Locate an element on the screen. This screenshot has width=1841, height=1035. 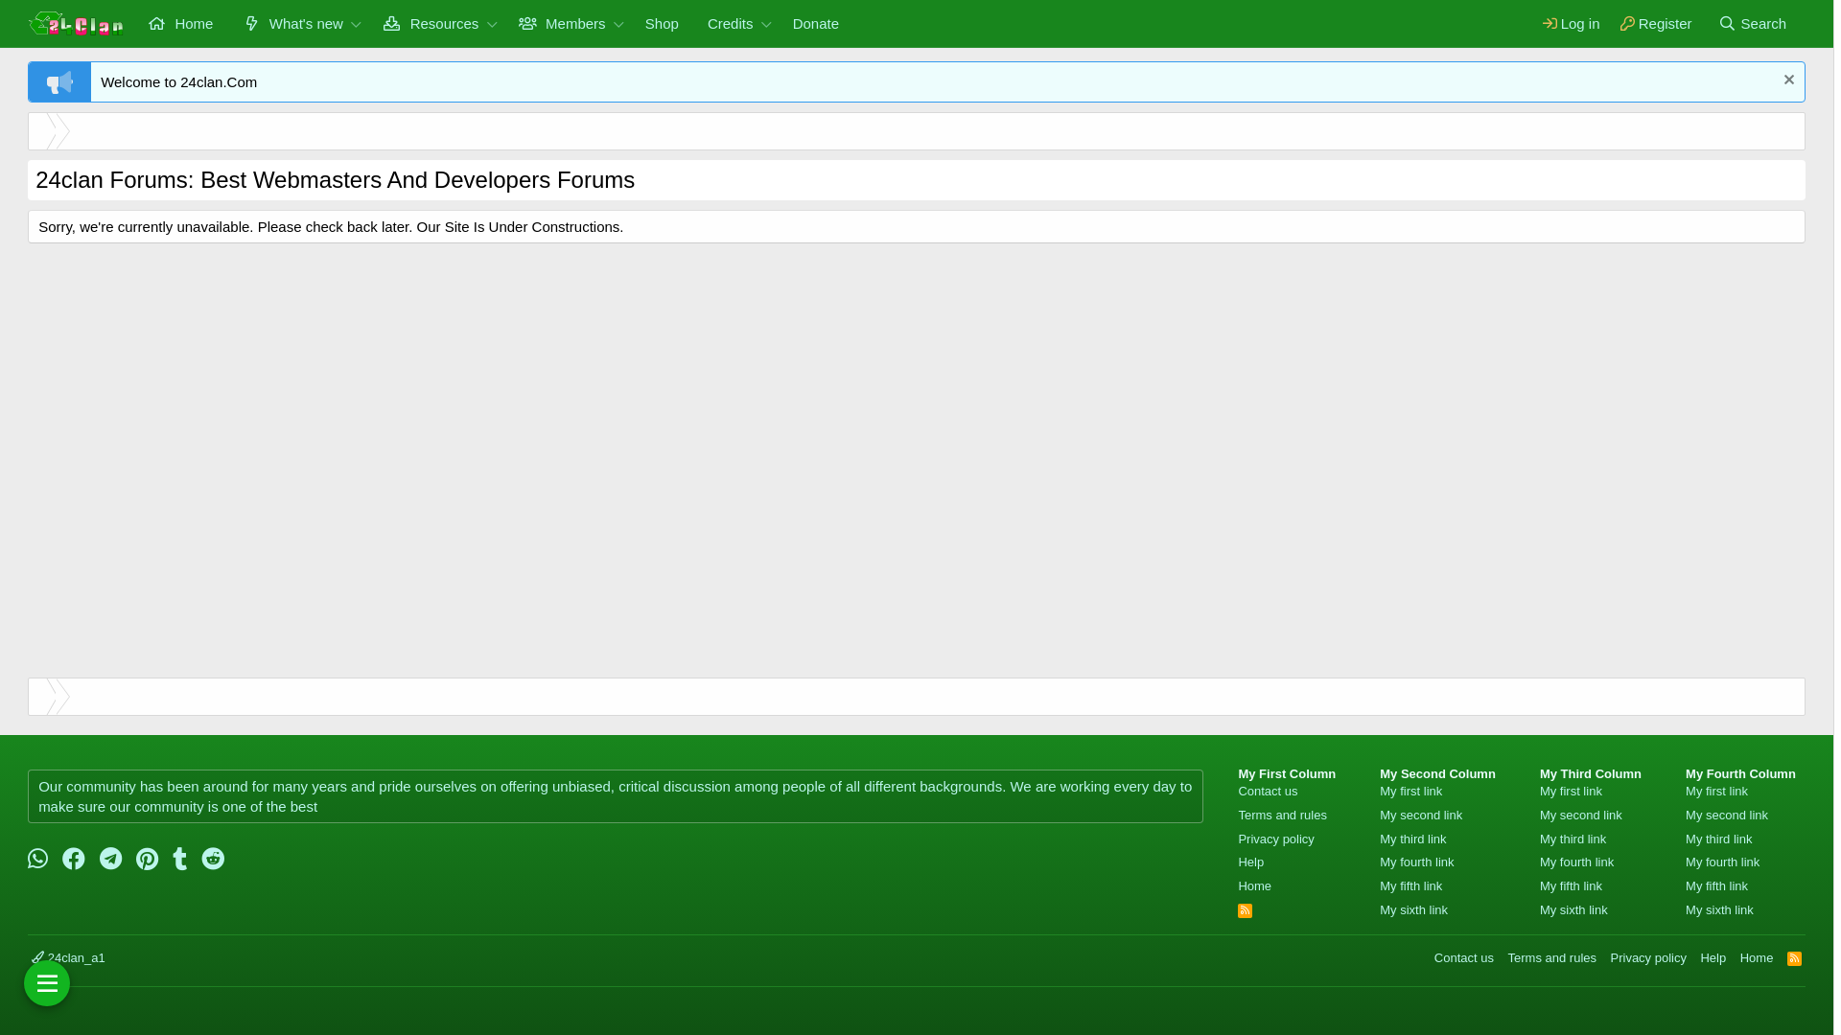
Indonesian is located at coordinates (1747, 69).